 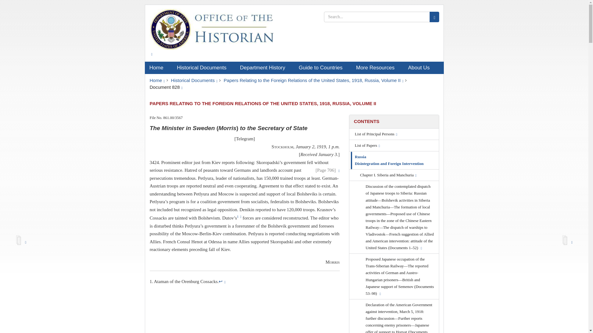 I want to click on Home, so click(x=157, y=80).